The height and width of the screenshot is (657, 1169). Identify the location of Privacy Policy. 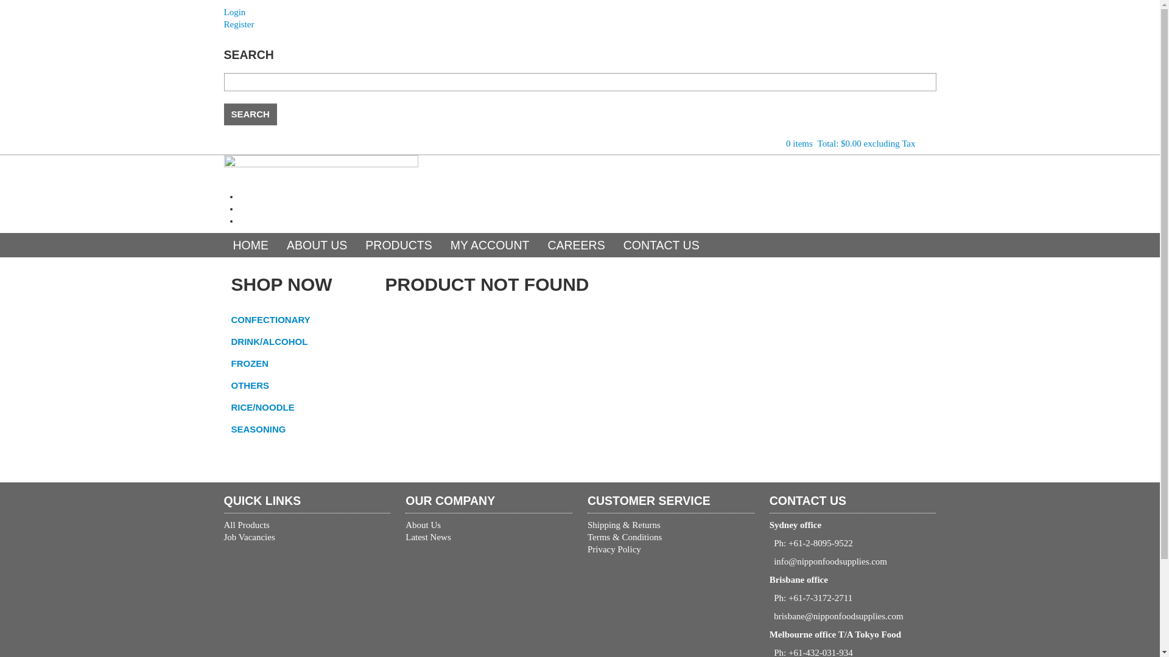
(671, 549).